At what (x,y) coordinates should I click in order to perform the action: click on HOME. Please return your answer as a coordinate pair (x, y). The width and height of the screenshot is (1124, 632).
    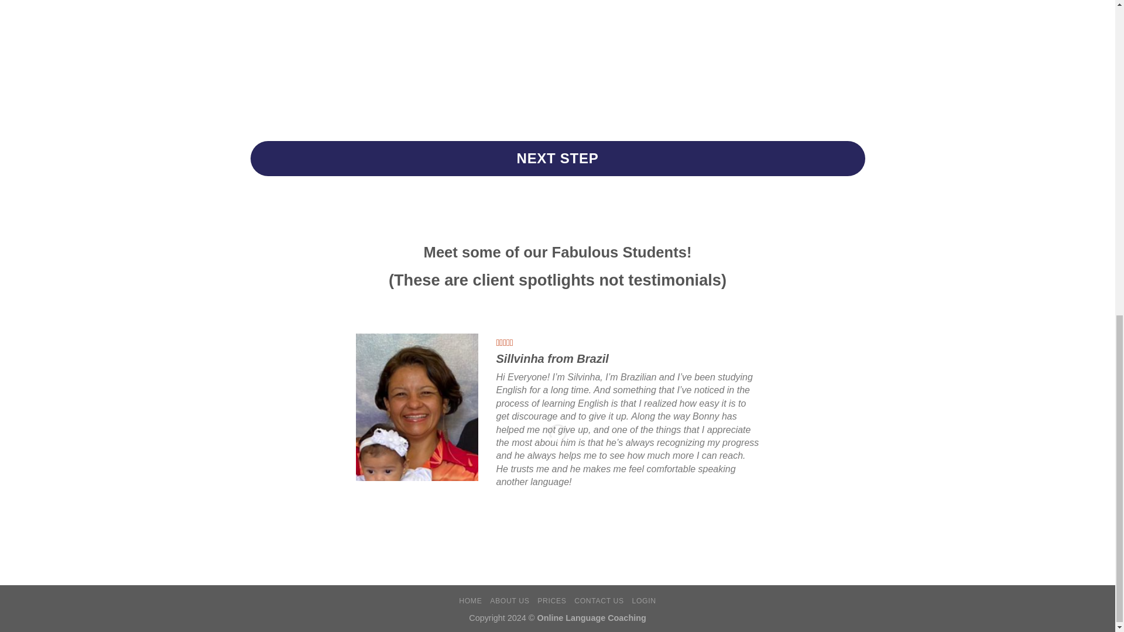
    Looking at the image, I should click on (470, 600).